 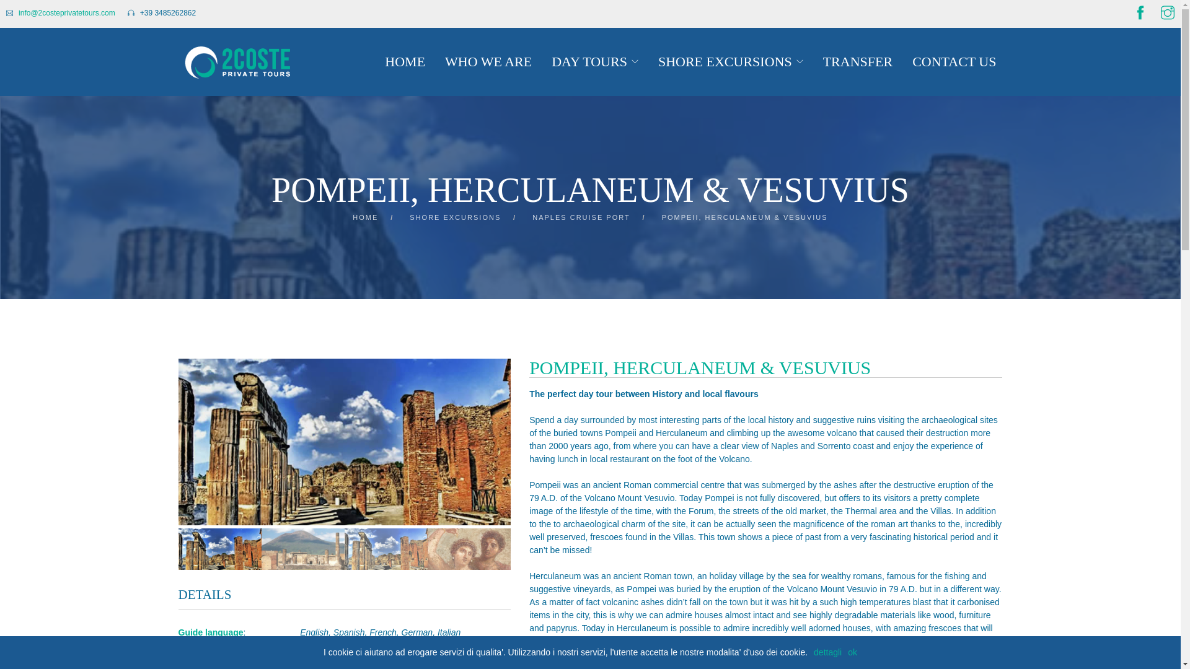 I want to click on POMPEII, HERCULANEUM & VESUVIUS, so click(x=745, y=217).